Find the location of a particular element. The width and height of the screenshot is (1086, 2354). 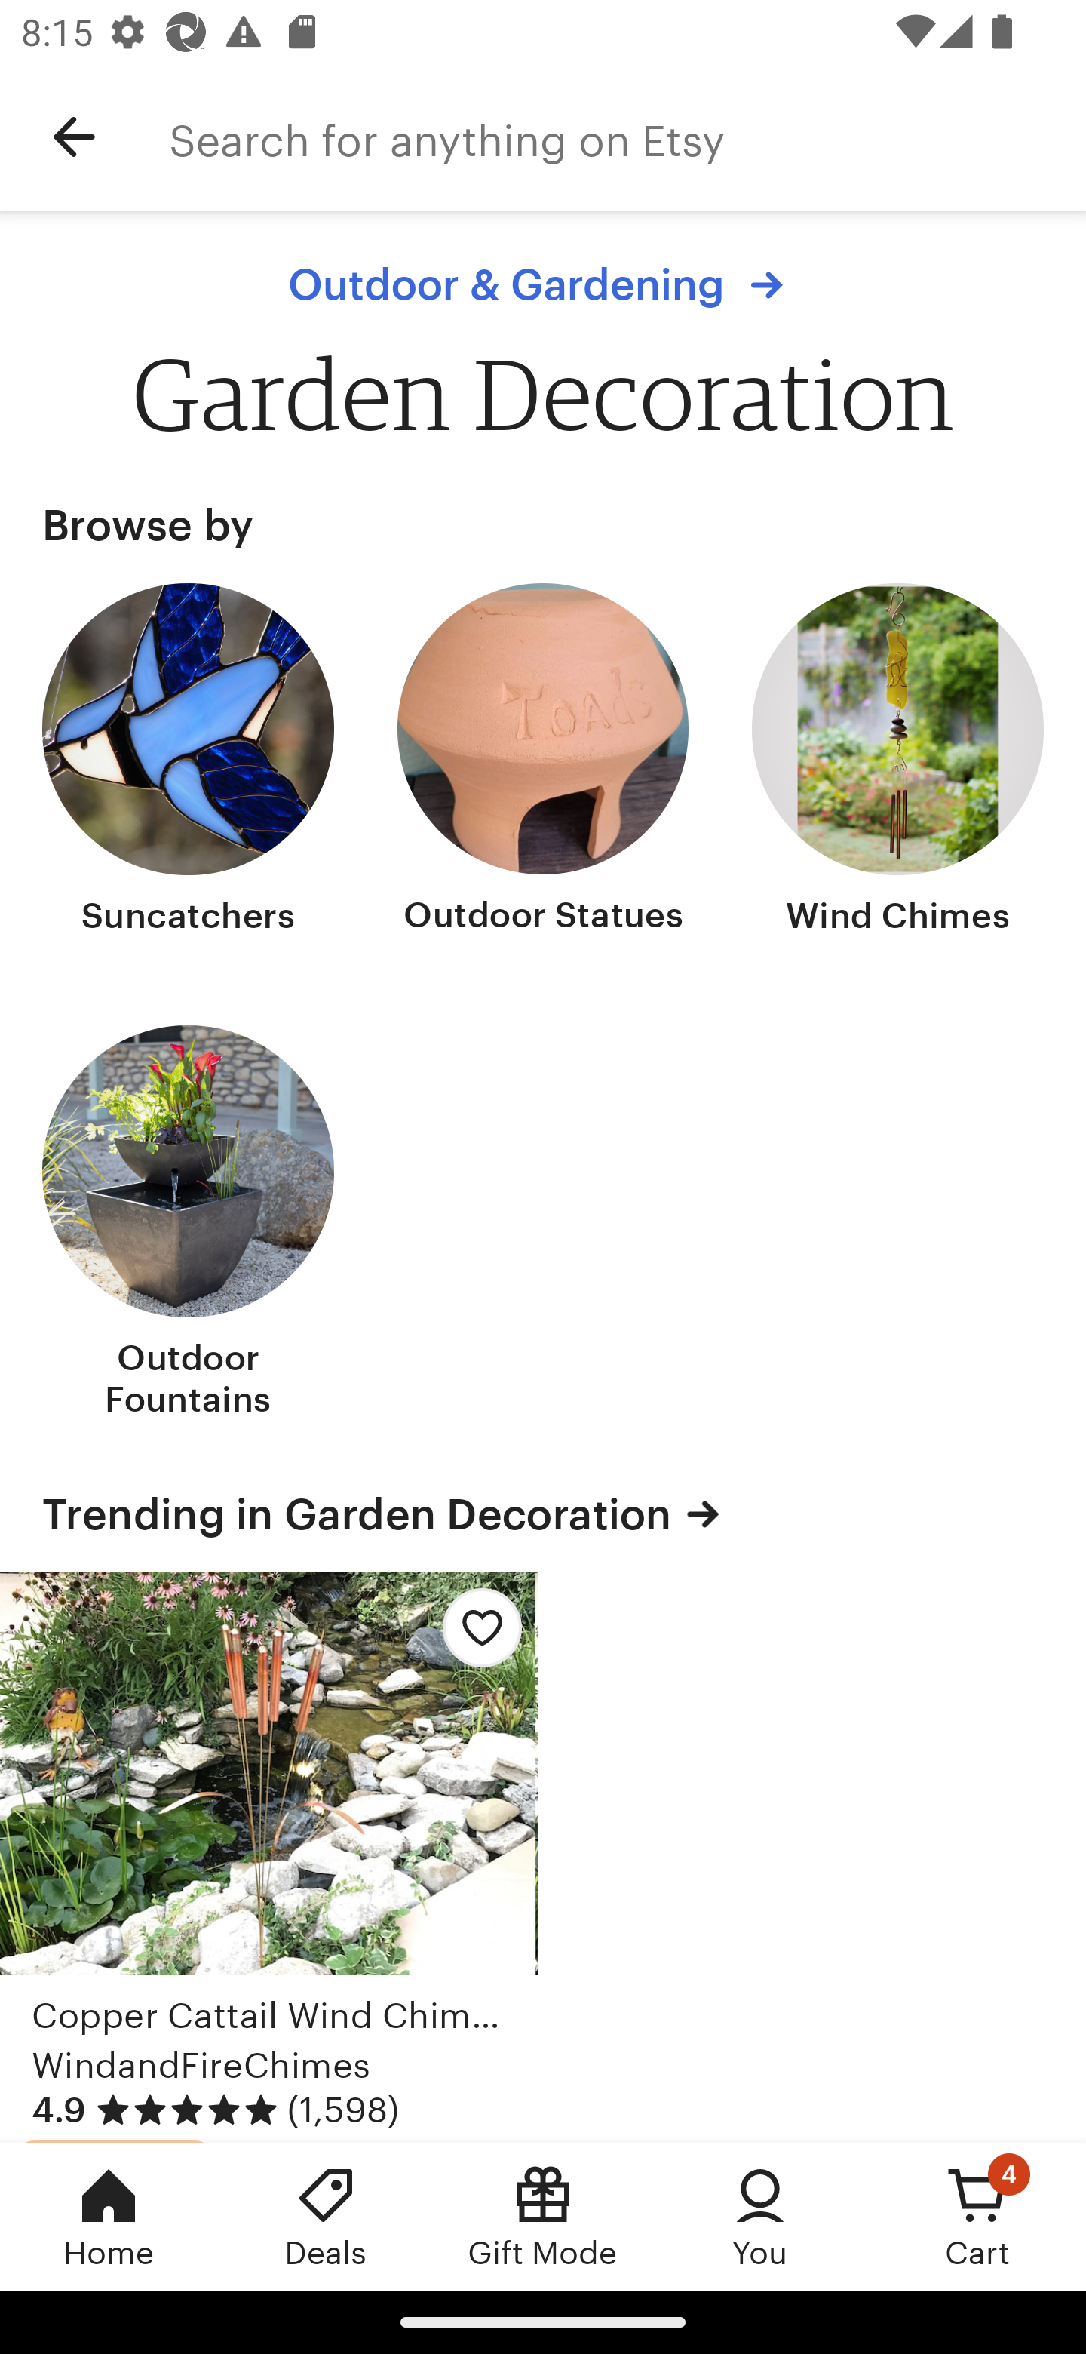

Navigate up is located at coordinates (74, 137).